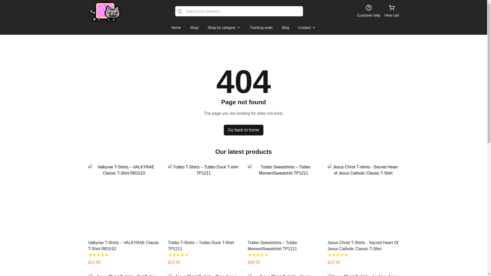 This screenshot has width=491, height=276. Describe the element at coordinates (368, 11) in the screenshot. I see `Customer help` at that location.